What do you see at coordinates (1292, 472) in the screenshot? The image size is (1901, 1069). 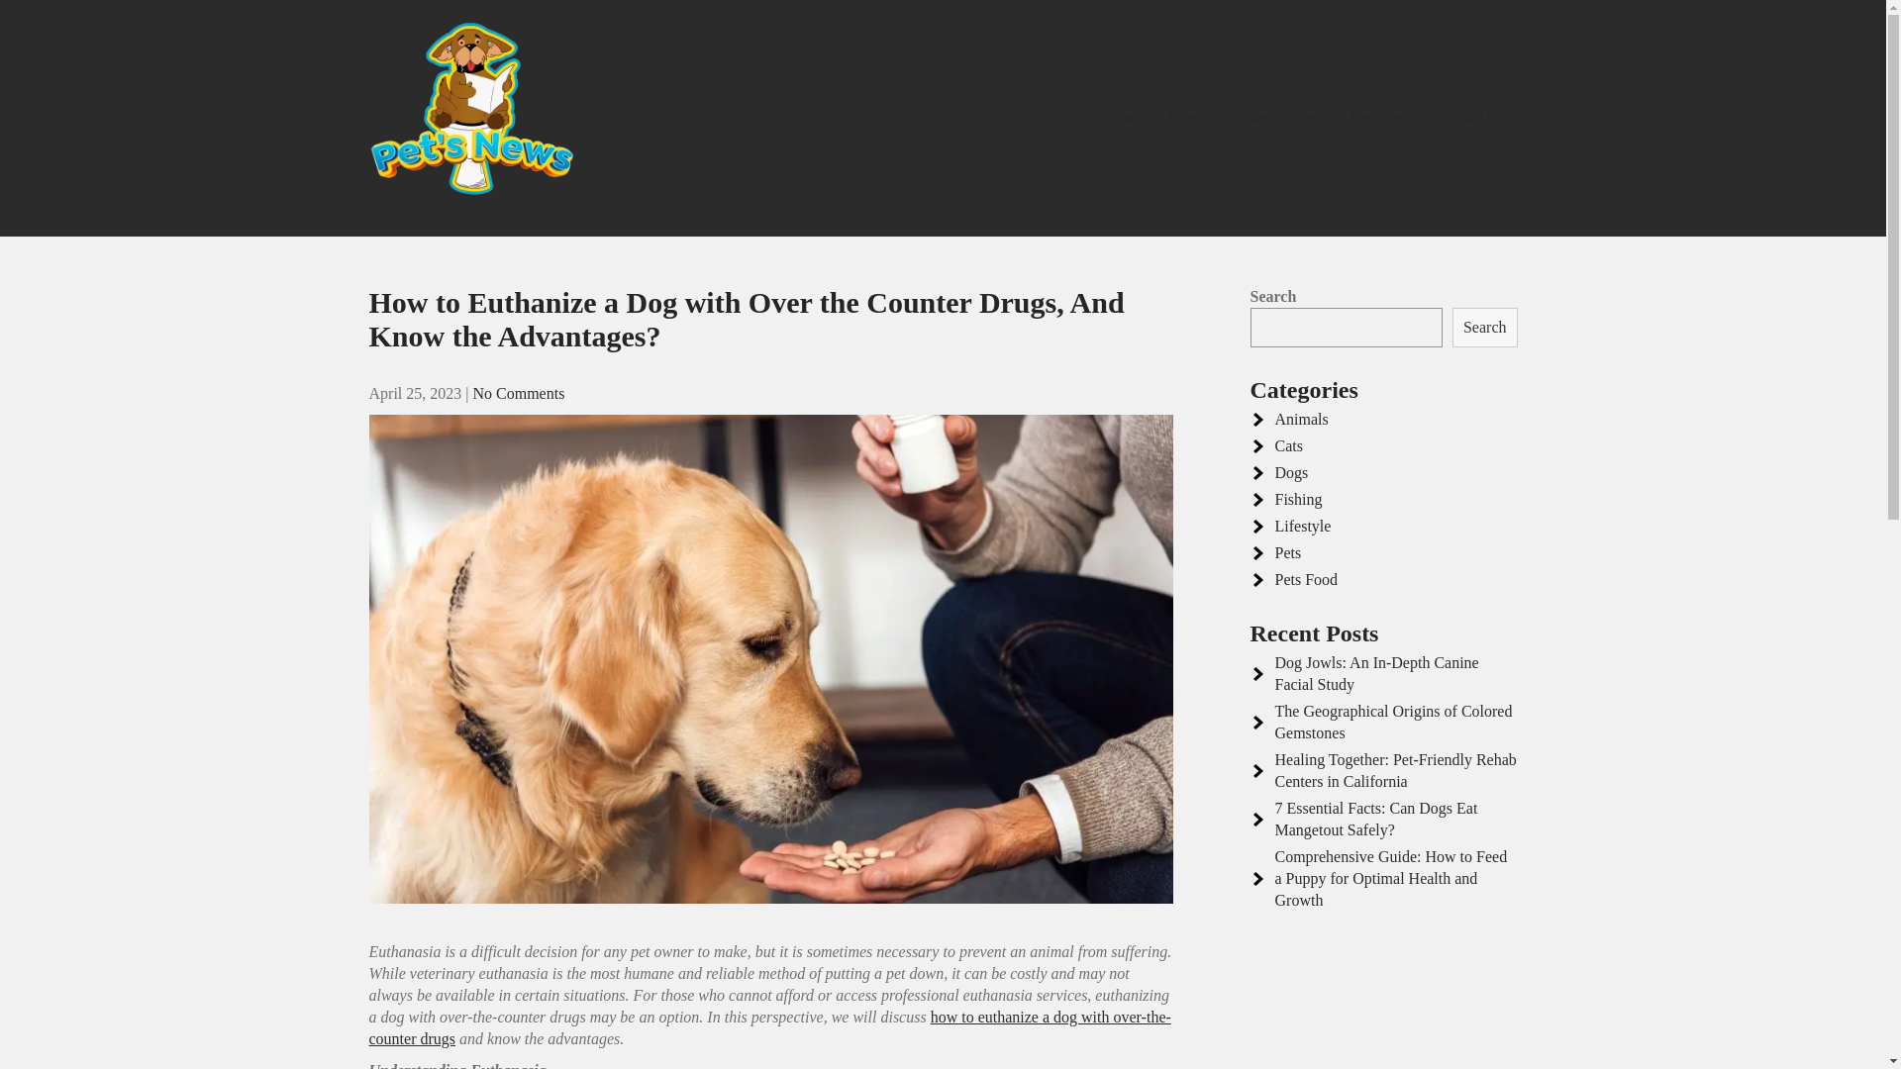 I see `Dogs` at bounding box center [1292, 472].